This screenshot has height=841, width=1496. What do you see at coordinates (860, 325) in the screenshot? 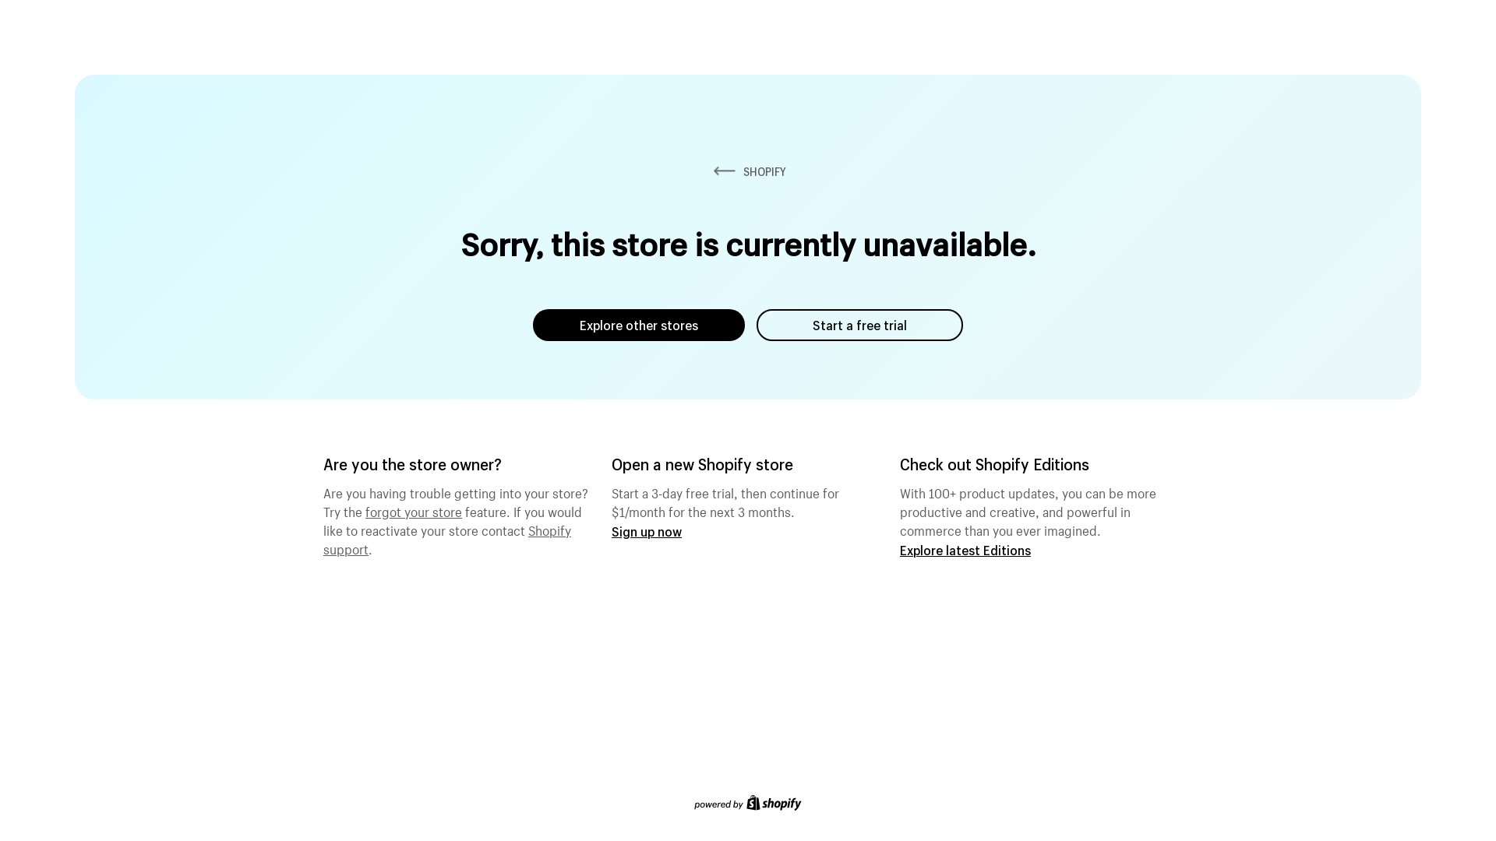
I see `Start a free trial` at bounding box center [860, 325].